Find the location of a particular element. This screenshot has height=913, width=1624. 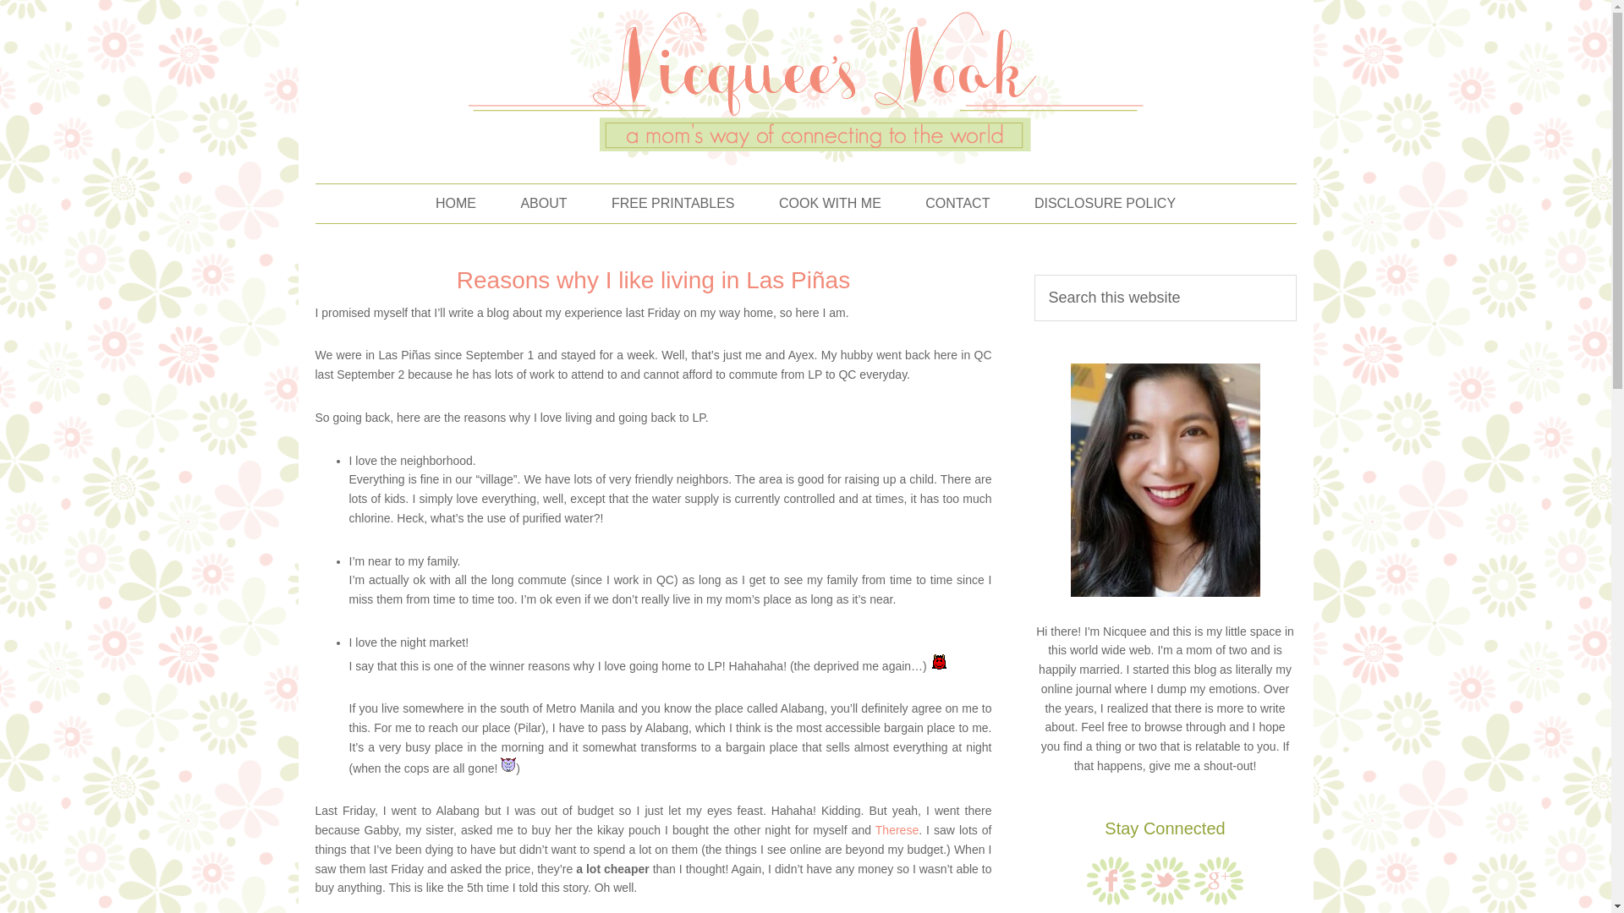

COOK WITH ME is located at coordinates (829, 203).